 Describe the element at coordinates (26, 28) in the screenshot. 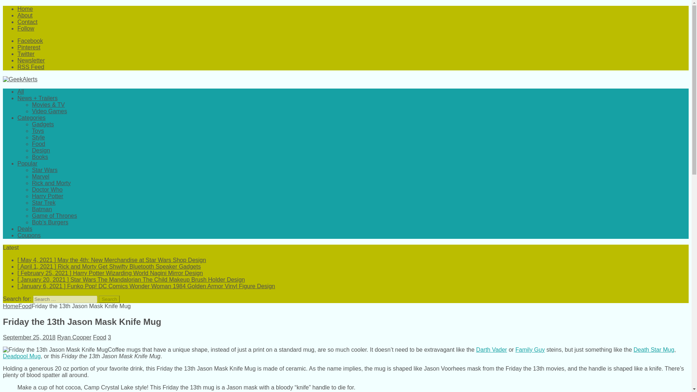

I see `Follow` at that location.